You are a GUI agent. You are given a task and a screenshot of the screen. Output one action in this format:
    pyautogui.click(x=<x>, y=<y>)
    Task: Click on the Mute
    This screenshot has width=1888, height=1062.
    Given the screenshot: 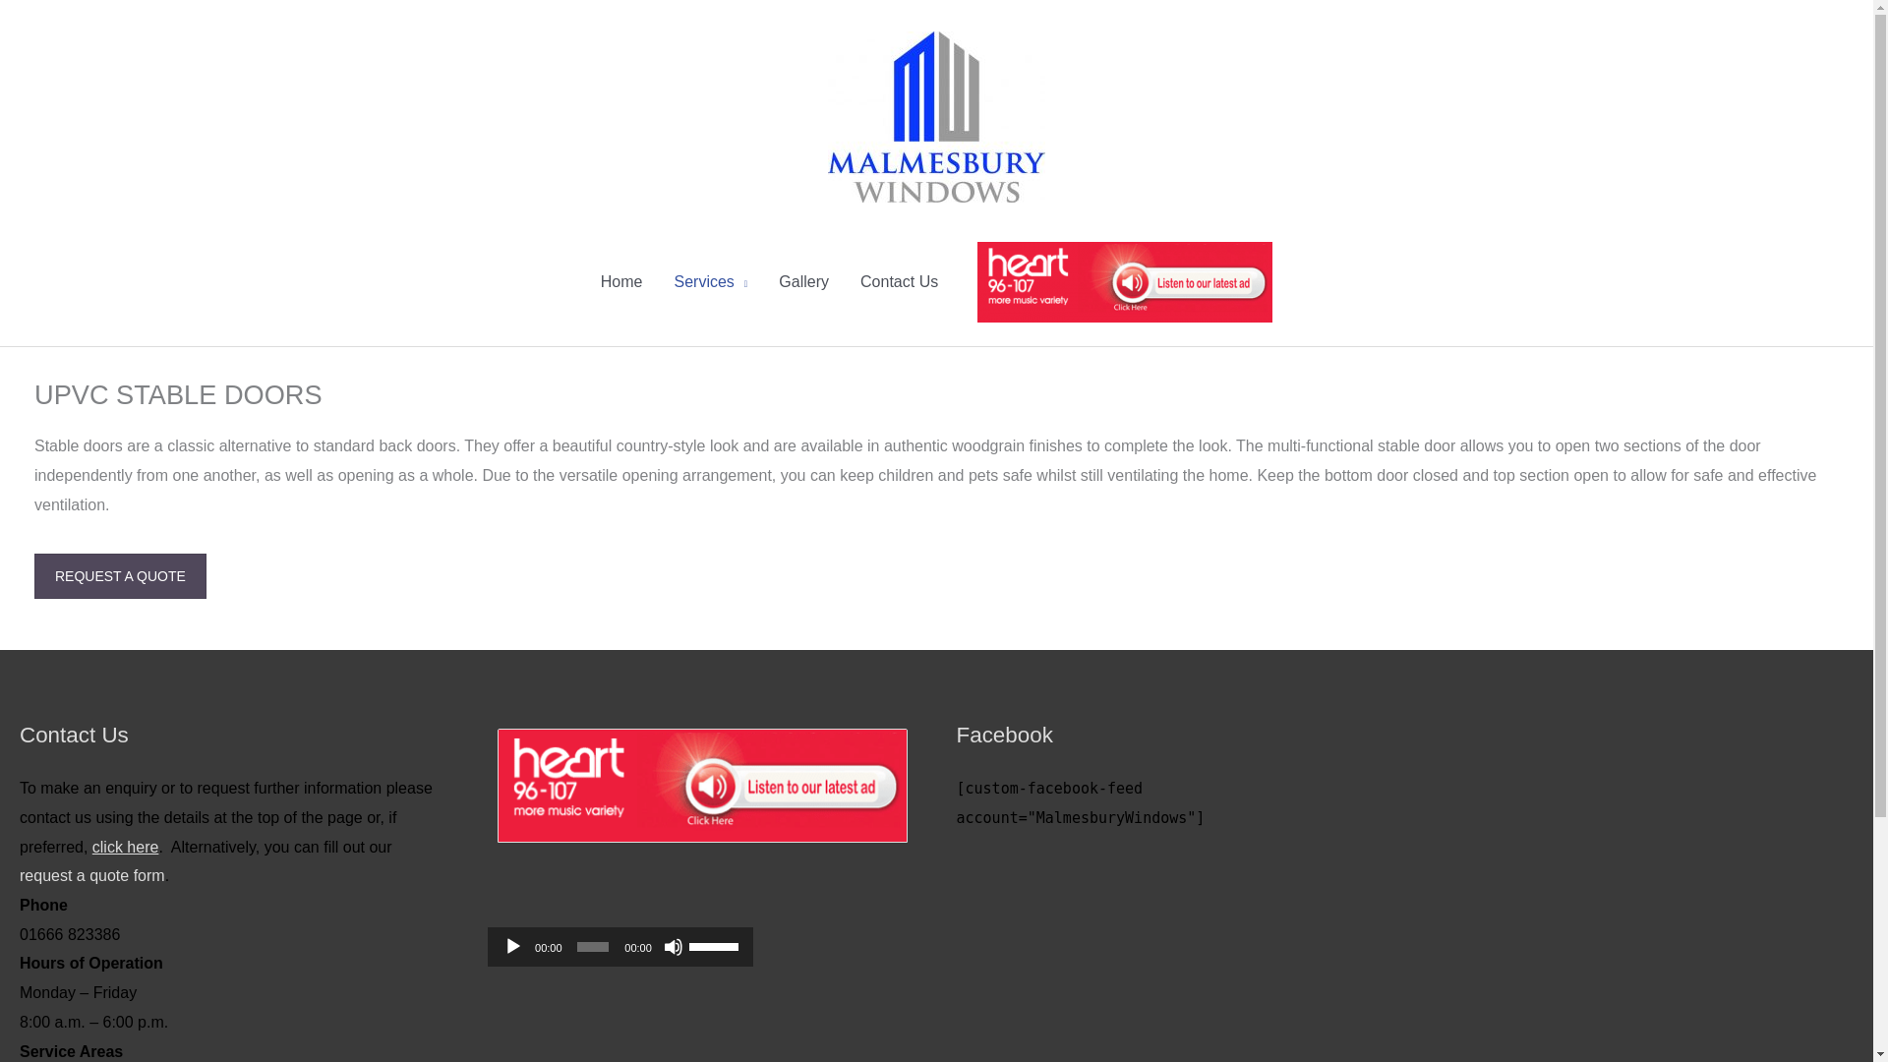 What is the action you would take?
    pyautogui.click(x=674, y=946)
    